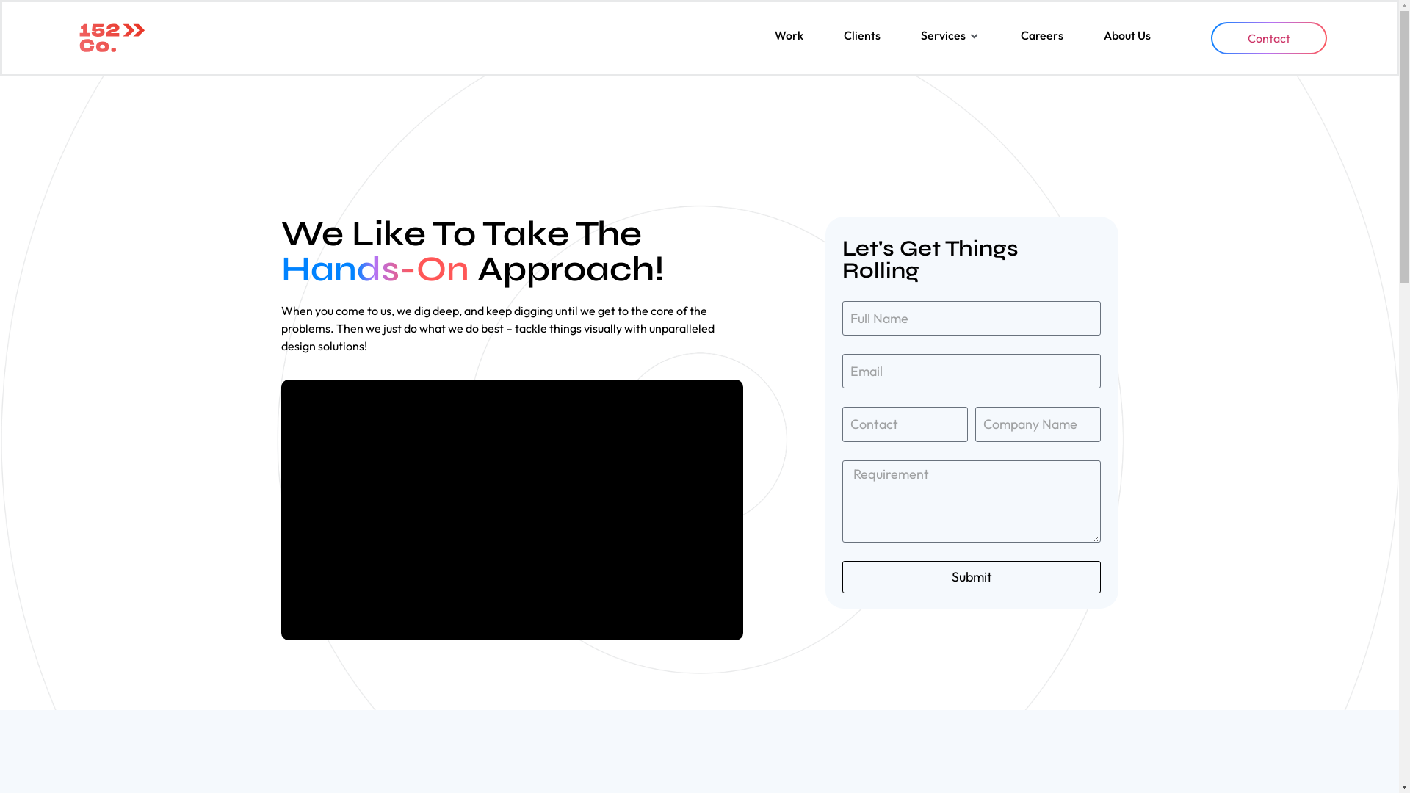 The image size is (1410, 793). I want to click on Contact, so click(1269, 38).